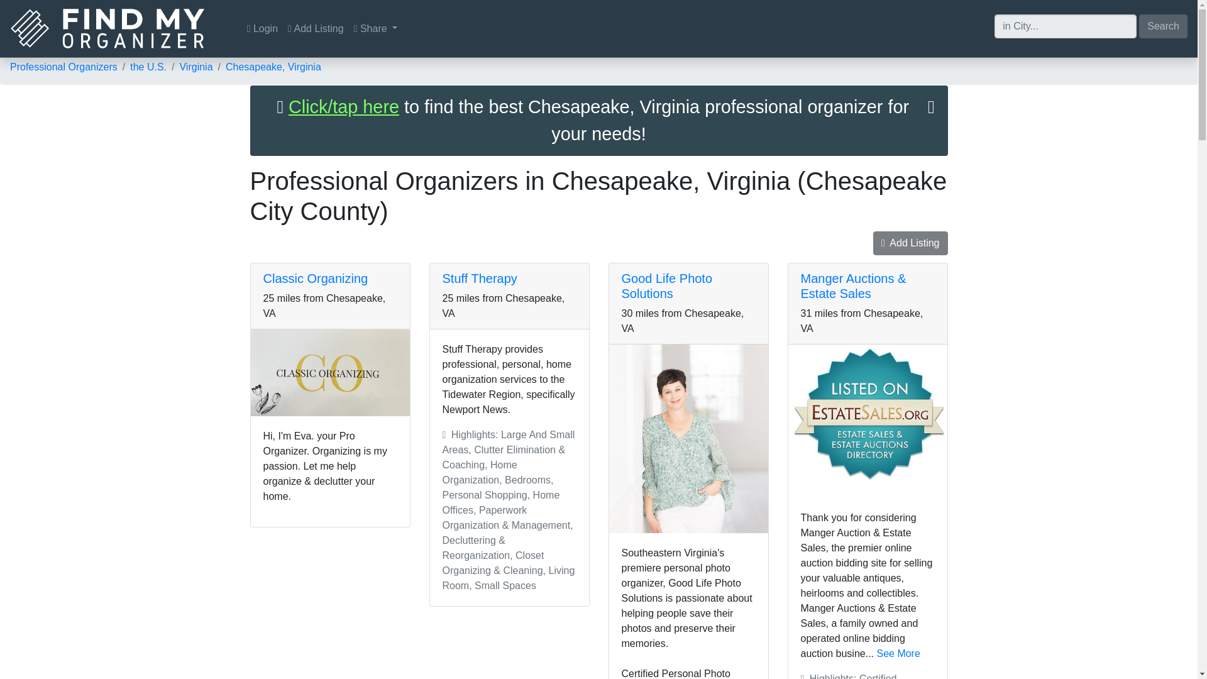  Describe the element at coordinates (148, 67) in the screenshot. I see `the U.S.` at that location.